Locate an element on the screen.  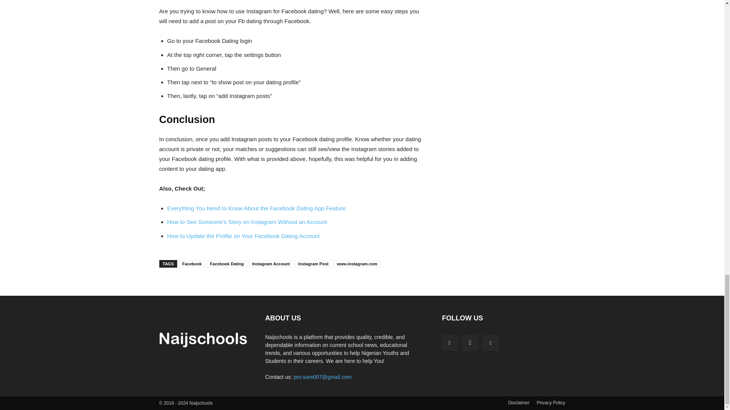
Twitter is located at coordinates (490, 343).